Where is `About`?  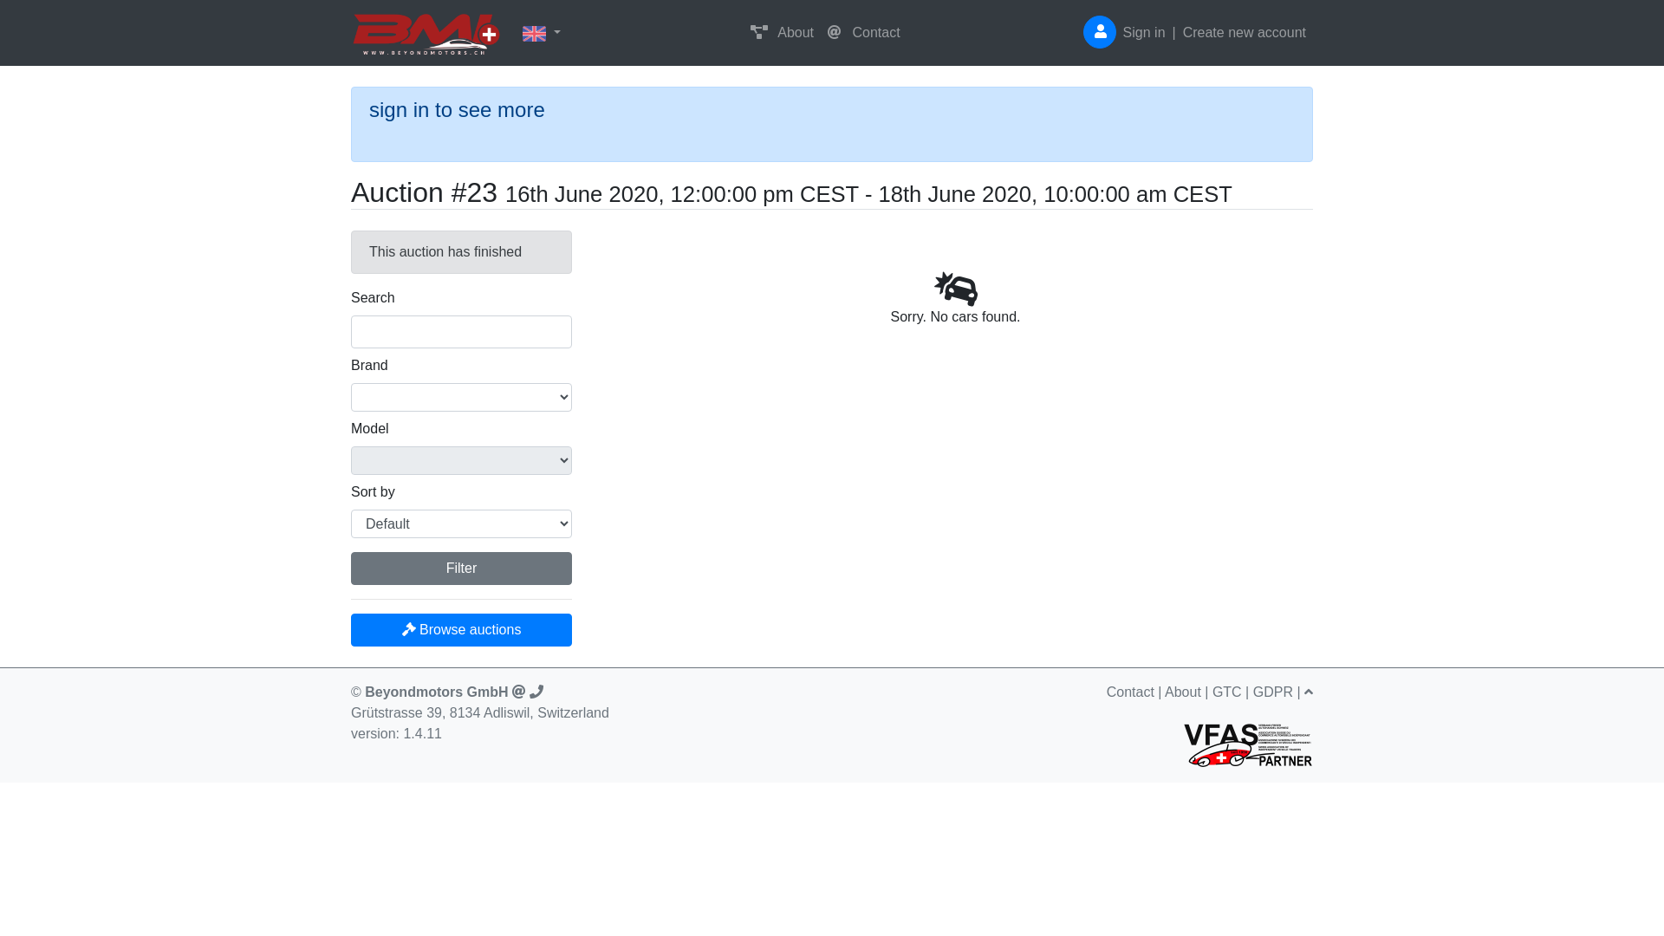
About is located at coordinates (1183, 692).